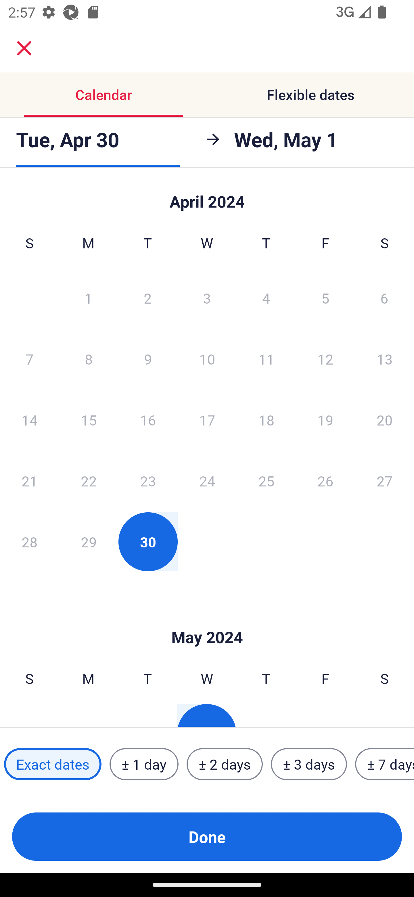 The image size is (414, 897). I want to click on 27 Saturday, April 27, 2024, so click(385, 481).